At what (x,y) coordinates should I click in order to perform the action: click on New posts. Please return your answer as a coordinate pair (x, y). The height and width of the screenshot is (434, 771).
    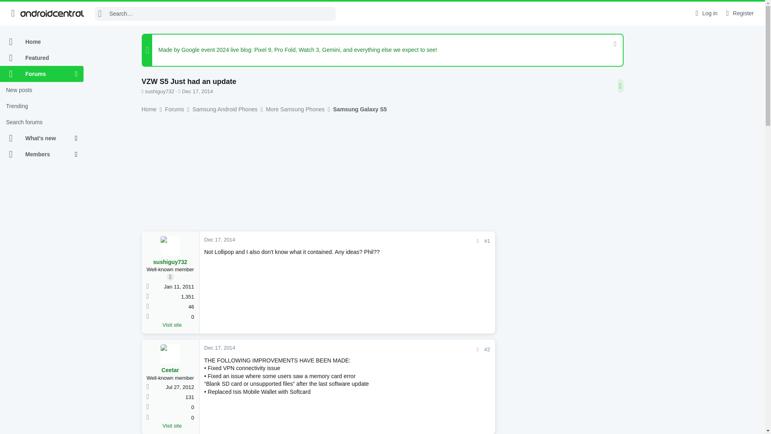
    Looking at the image, I should click on (42, 90).